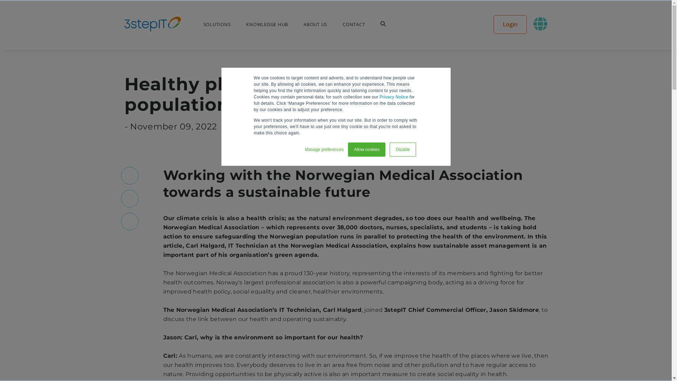 The image size is (677, 381). I want to click on CONTACT, so click(354, 24).